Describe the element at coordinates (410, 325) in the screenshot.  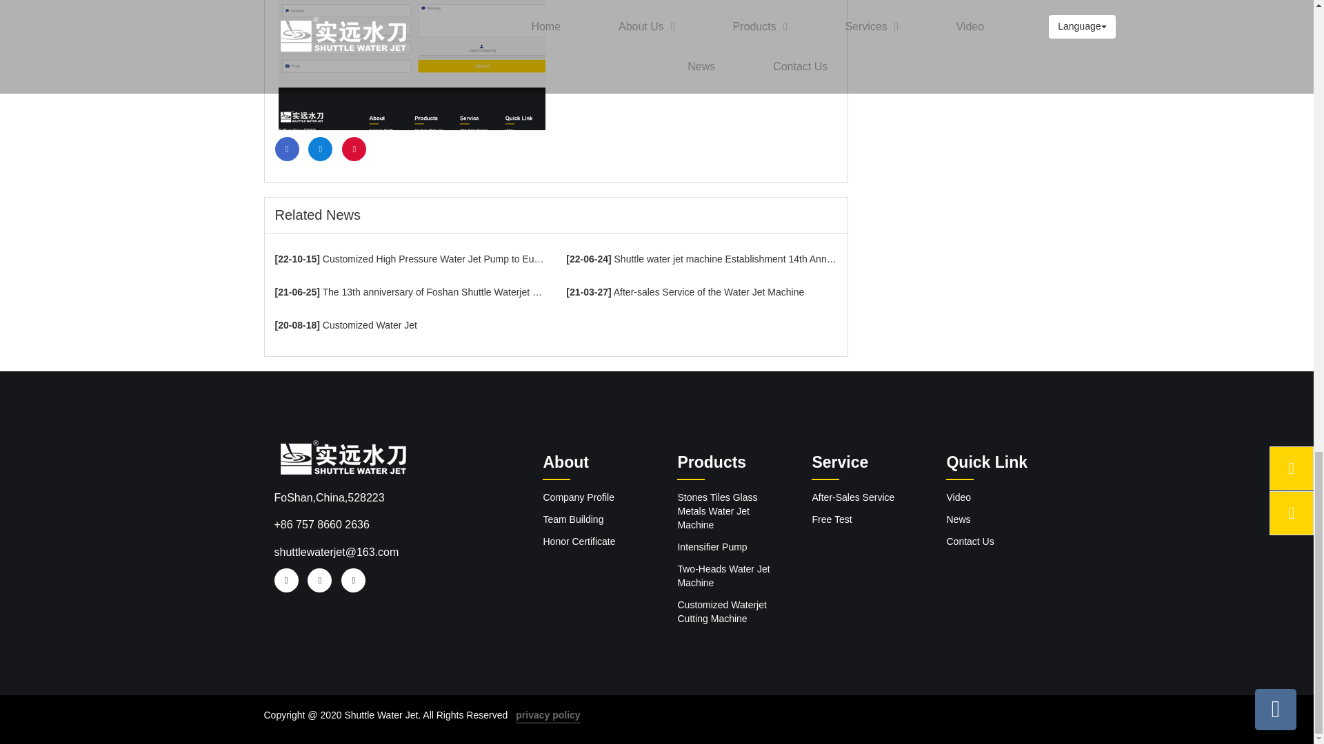
I see `Customized Water Jet` at that location.